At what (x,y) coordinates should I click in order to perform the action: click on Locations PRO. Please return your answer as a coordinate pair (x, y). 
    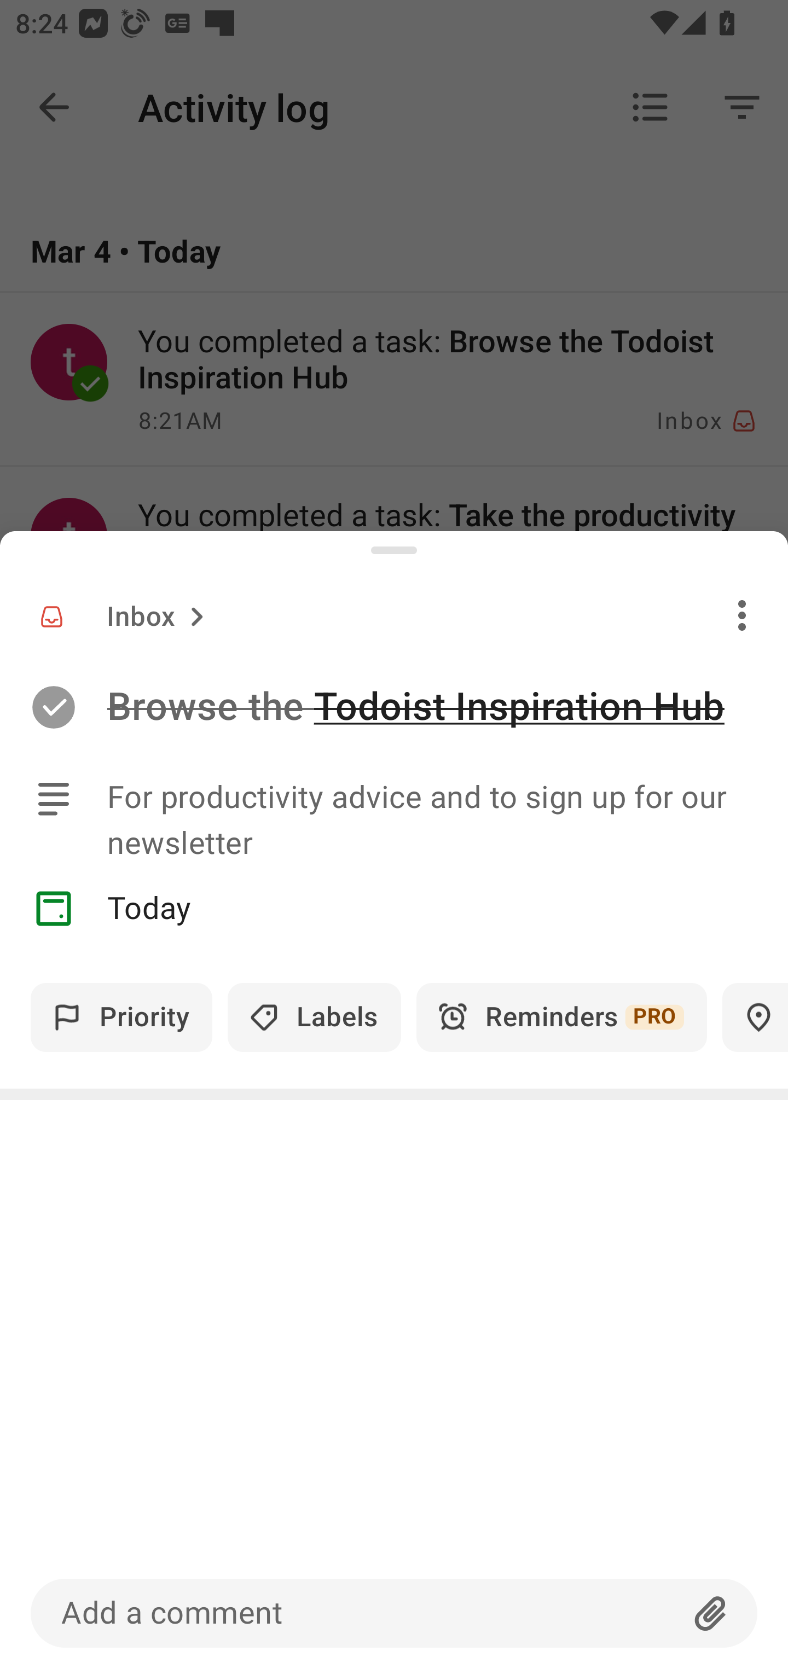
    Looking at the image, I should click on (755, 1017).